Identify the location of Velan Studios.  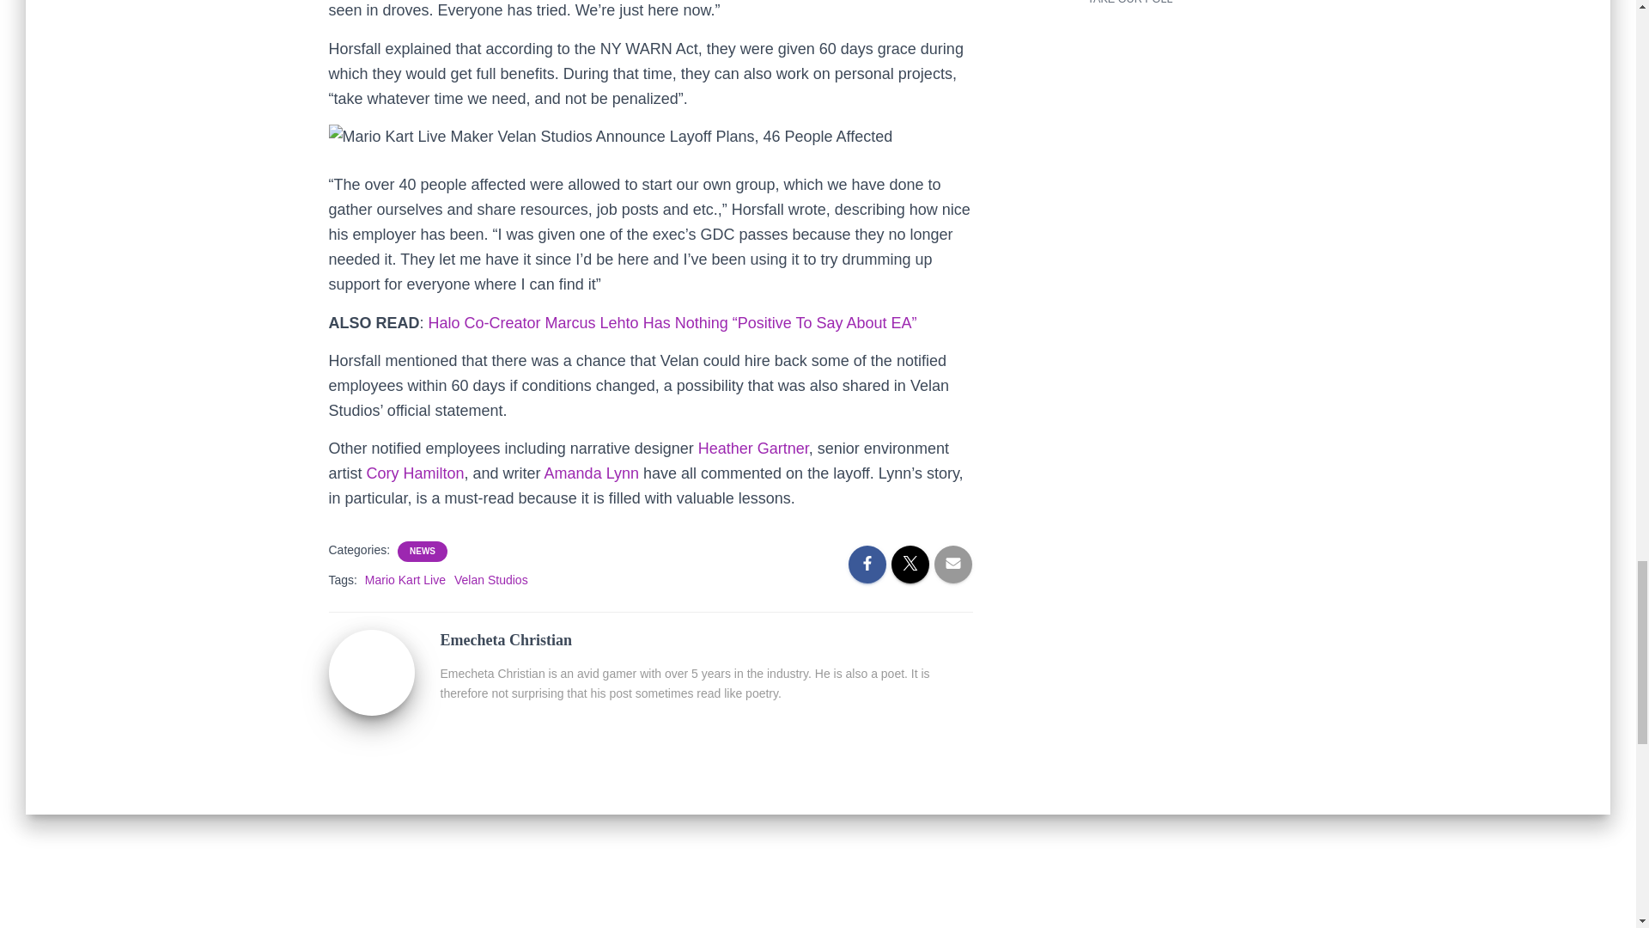
(491, 579).